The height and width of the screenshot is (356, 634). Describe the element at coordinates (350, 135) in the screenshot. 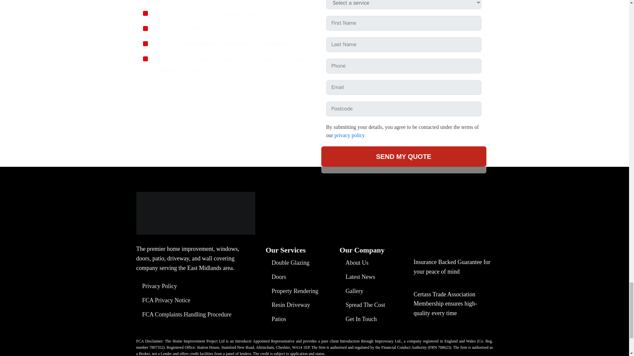

I see `privacy policy` at that location.